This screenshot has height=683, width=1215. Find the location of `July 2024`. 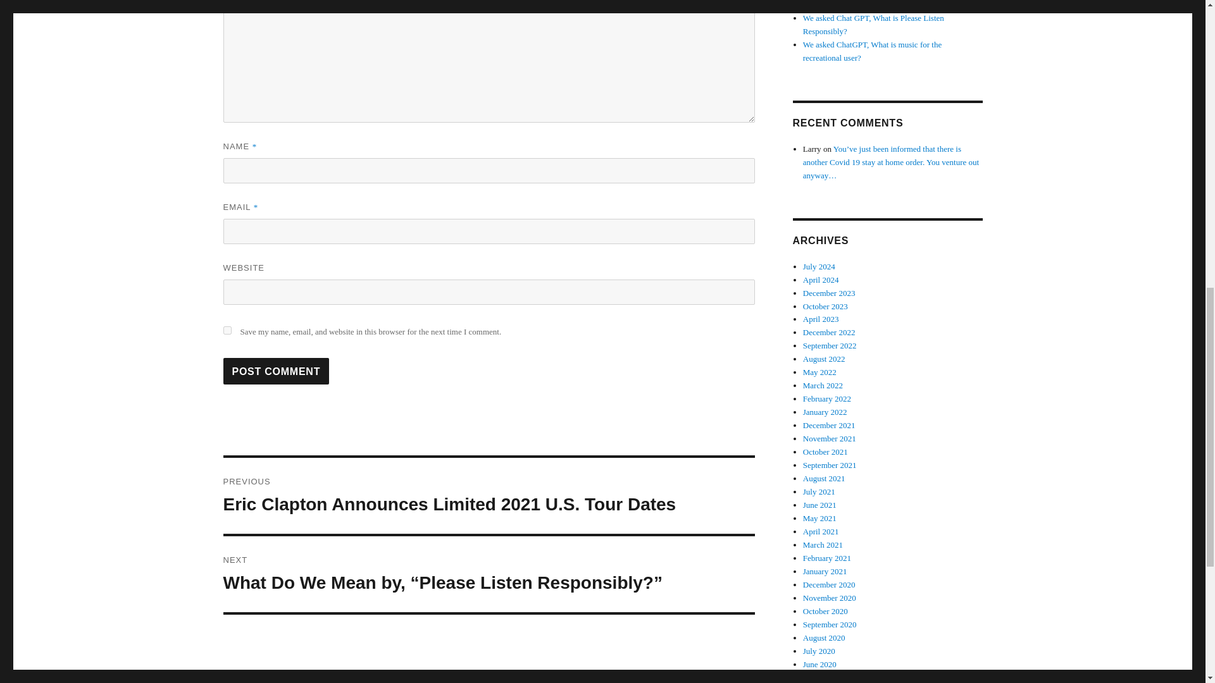

July 2024 is located at coordinates (819, 266).